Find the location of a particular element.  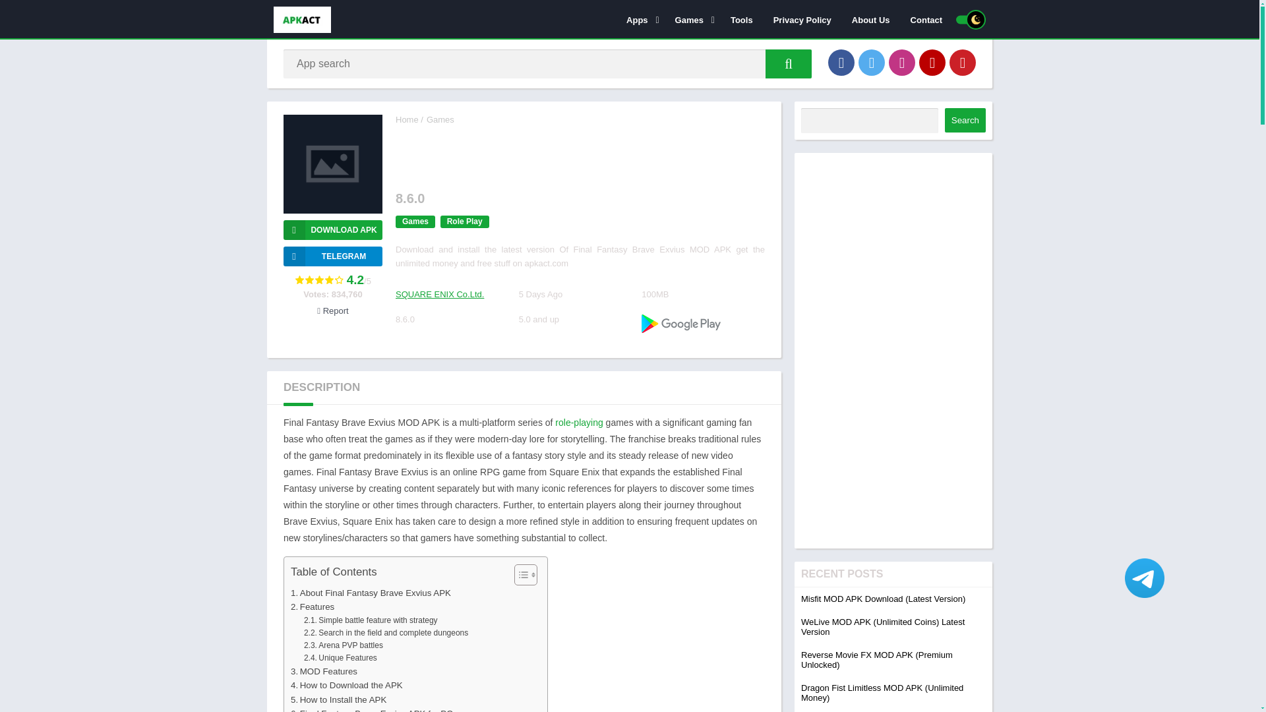

Arena PVP battles is located at coordinates (343, 645).